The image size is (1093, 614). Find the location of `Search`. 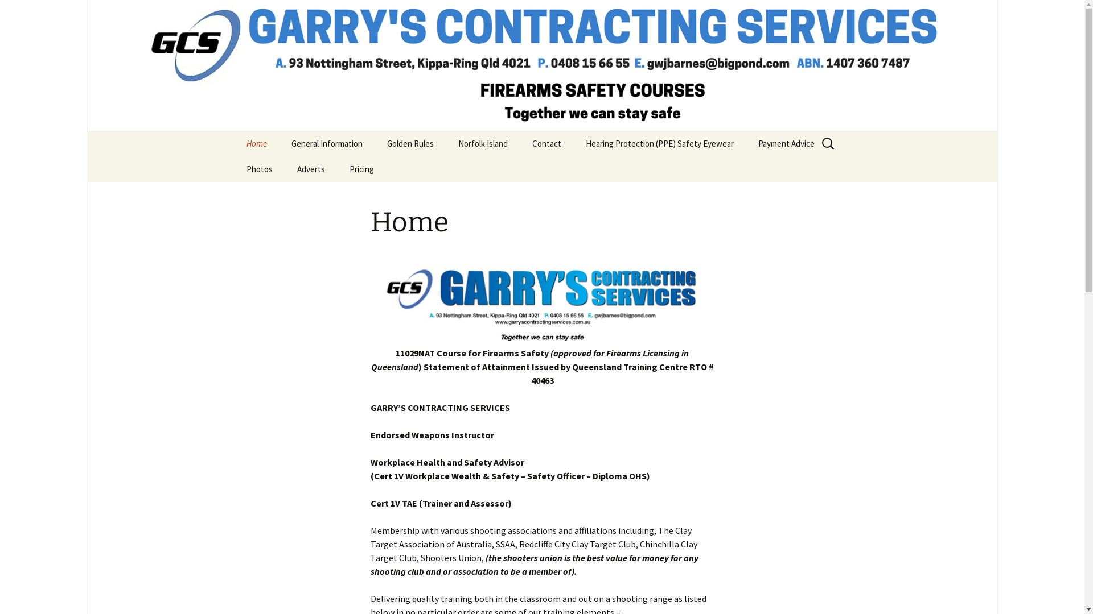

Search is located at coordinates (26, 12).